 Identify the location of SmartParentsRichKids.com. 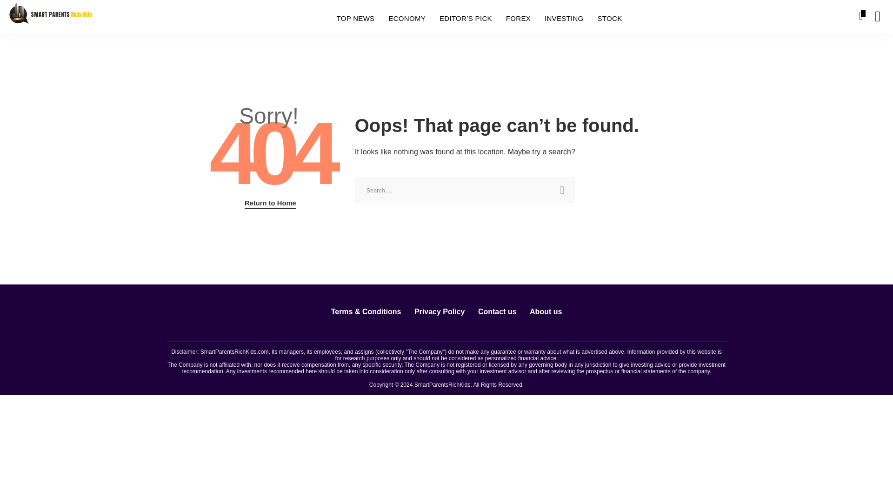
(234, 351).